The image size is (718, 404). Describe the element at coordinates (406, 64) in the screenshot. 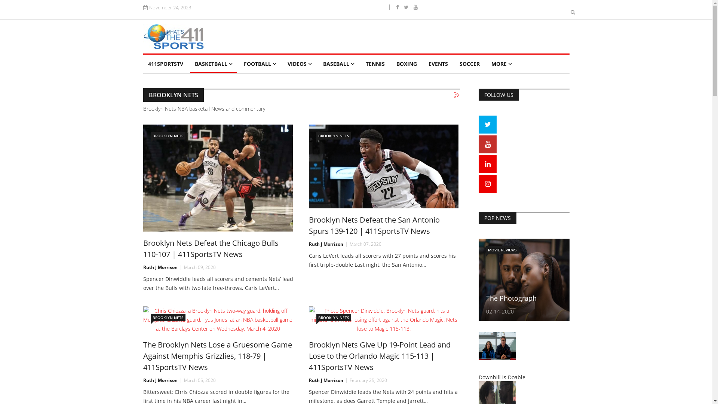

I see `BOXING` at that location.